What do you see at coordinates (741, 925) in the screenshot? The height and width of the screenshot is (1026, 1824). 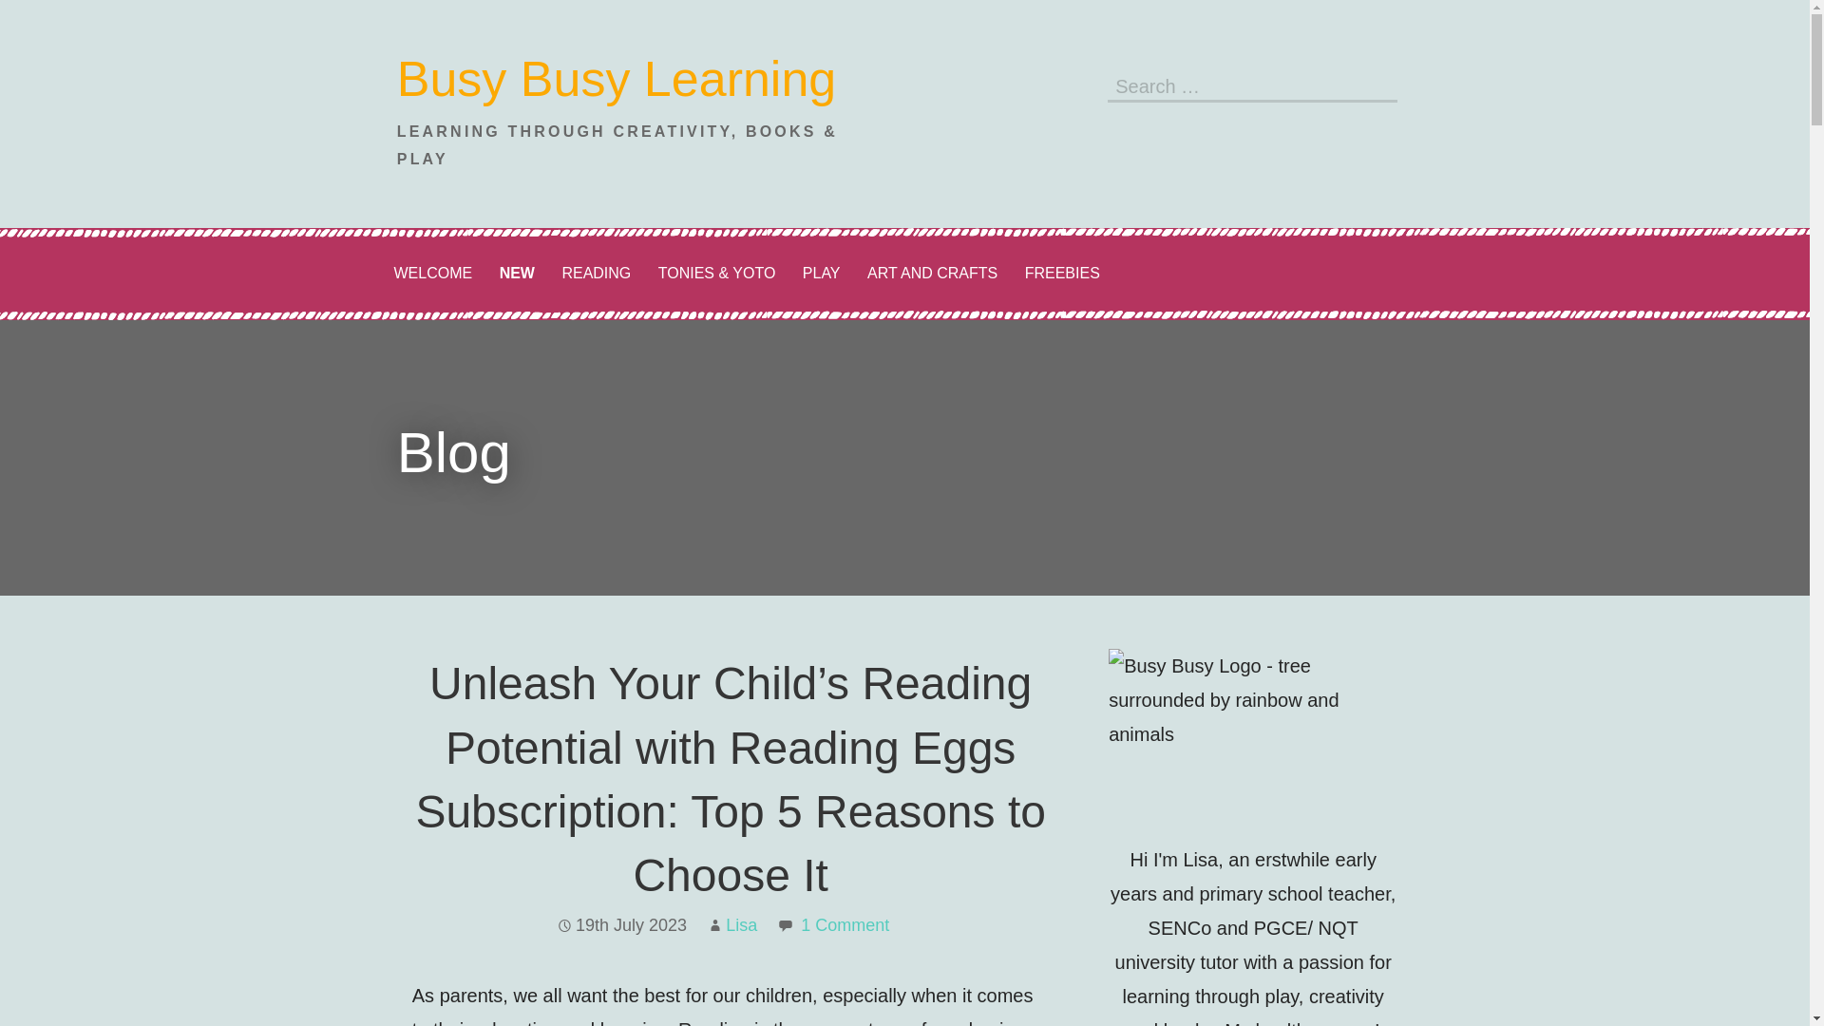 I see `Posts by Lisa` at bounding box center [741, 925].